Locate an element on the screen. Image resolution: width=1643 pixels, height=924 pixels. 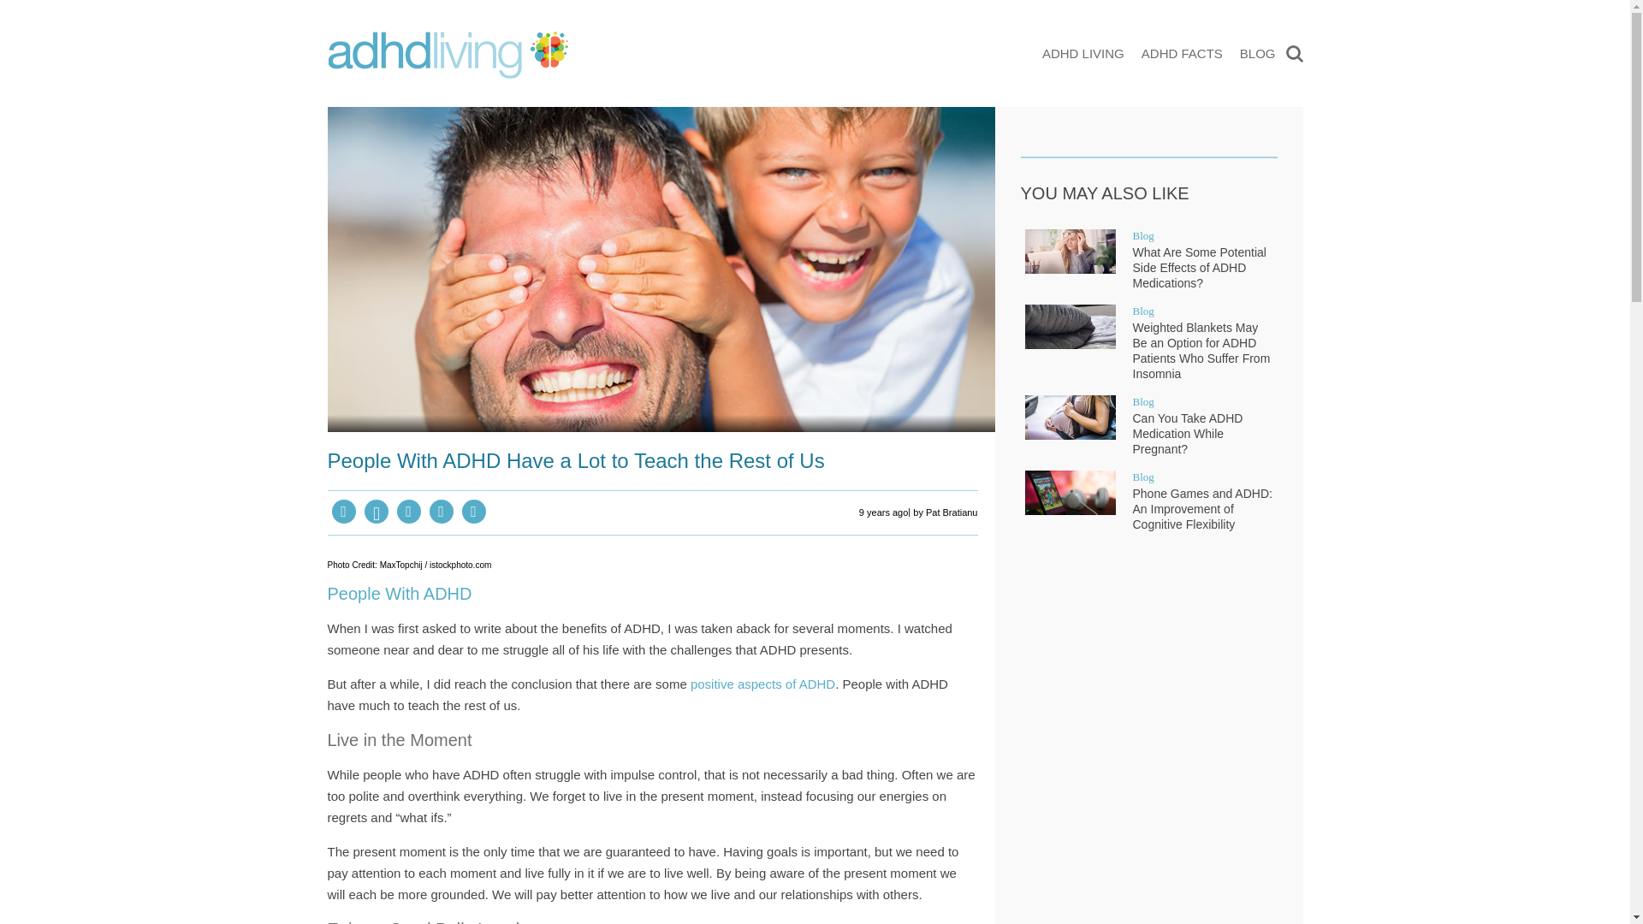
Email is located at coordinates (474, 512).